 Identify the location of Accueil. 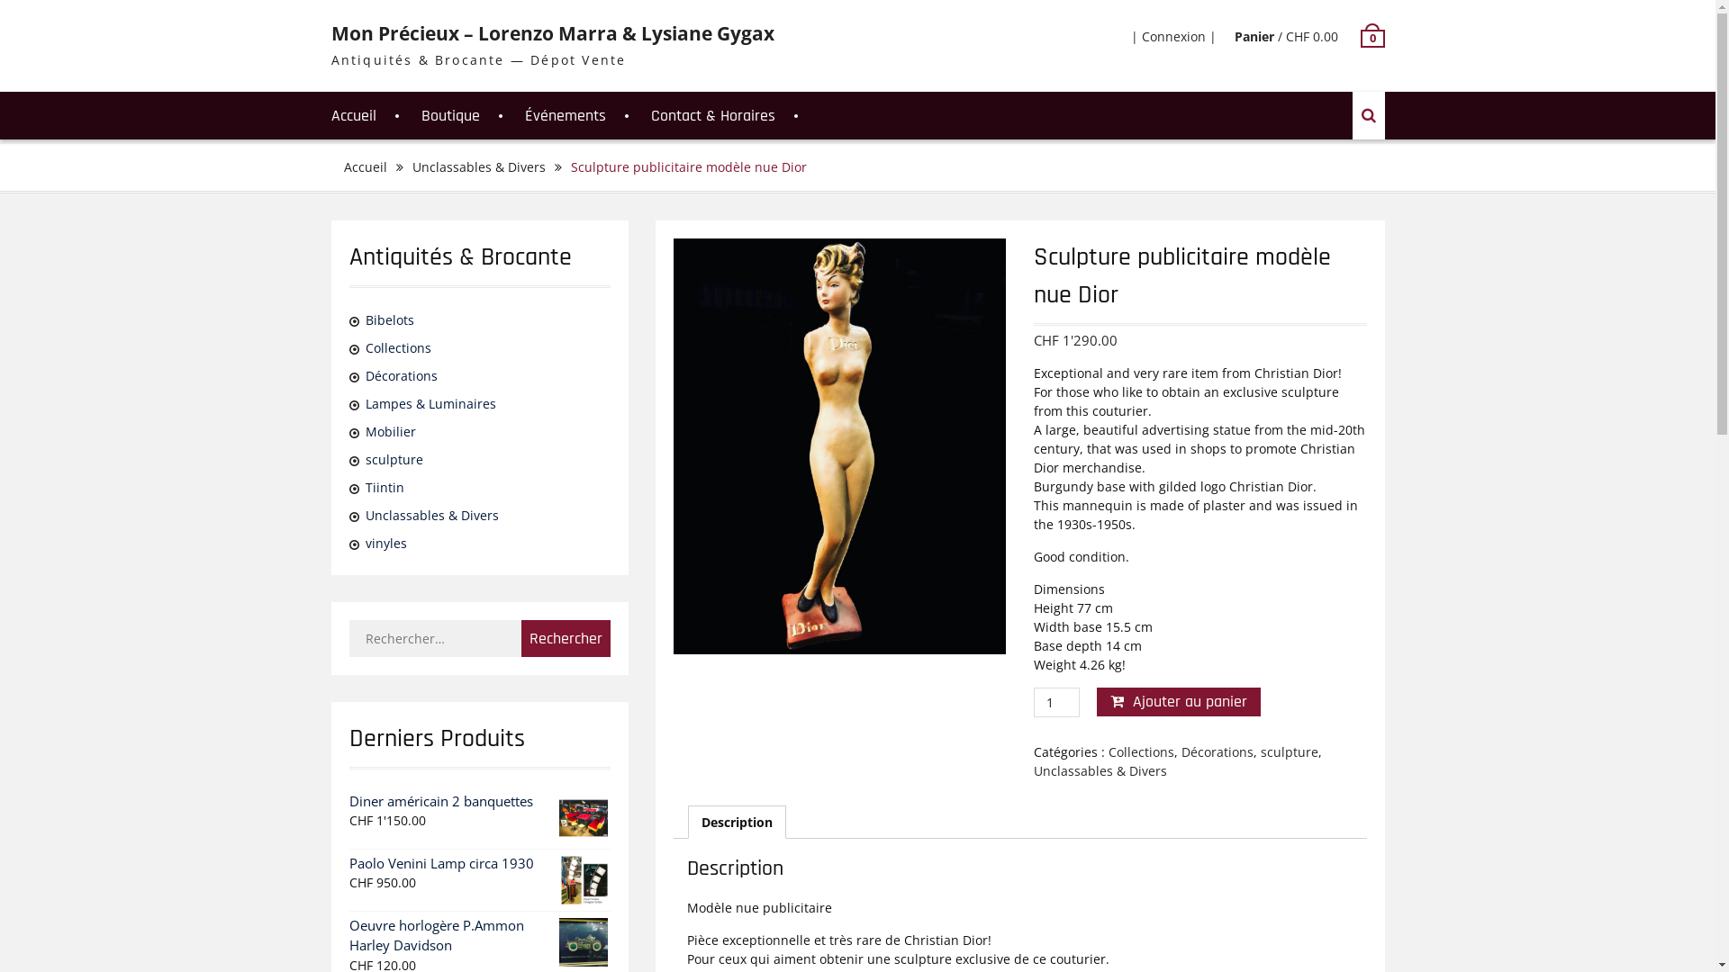
(354, 115).